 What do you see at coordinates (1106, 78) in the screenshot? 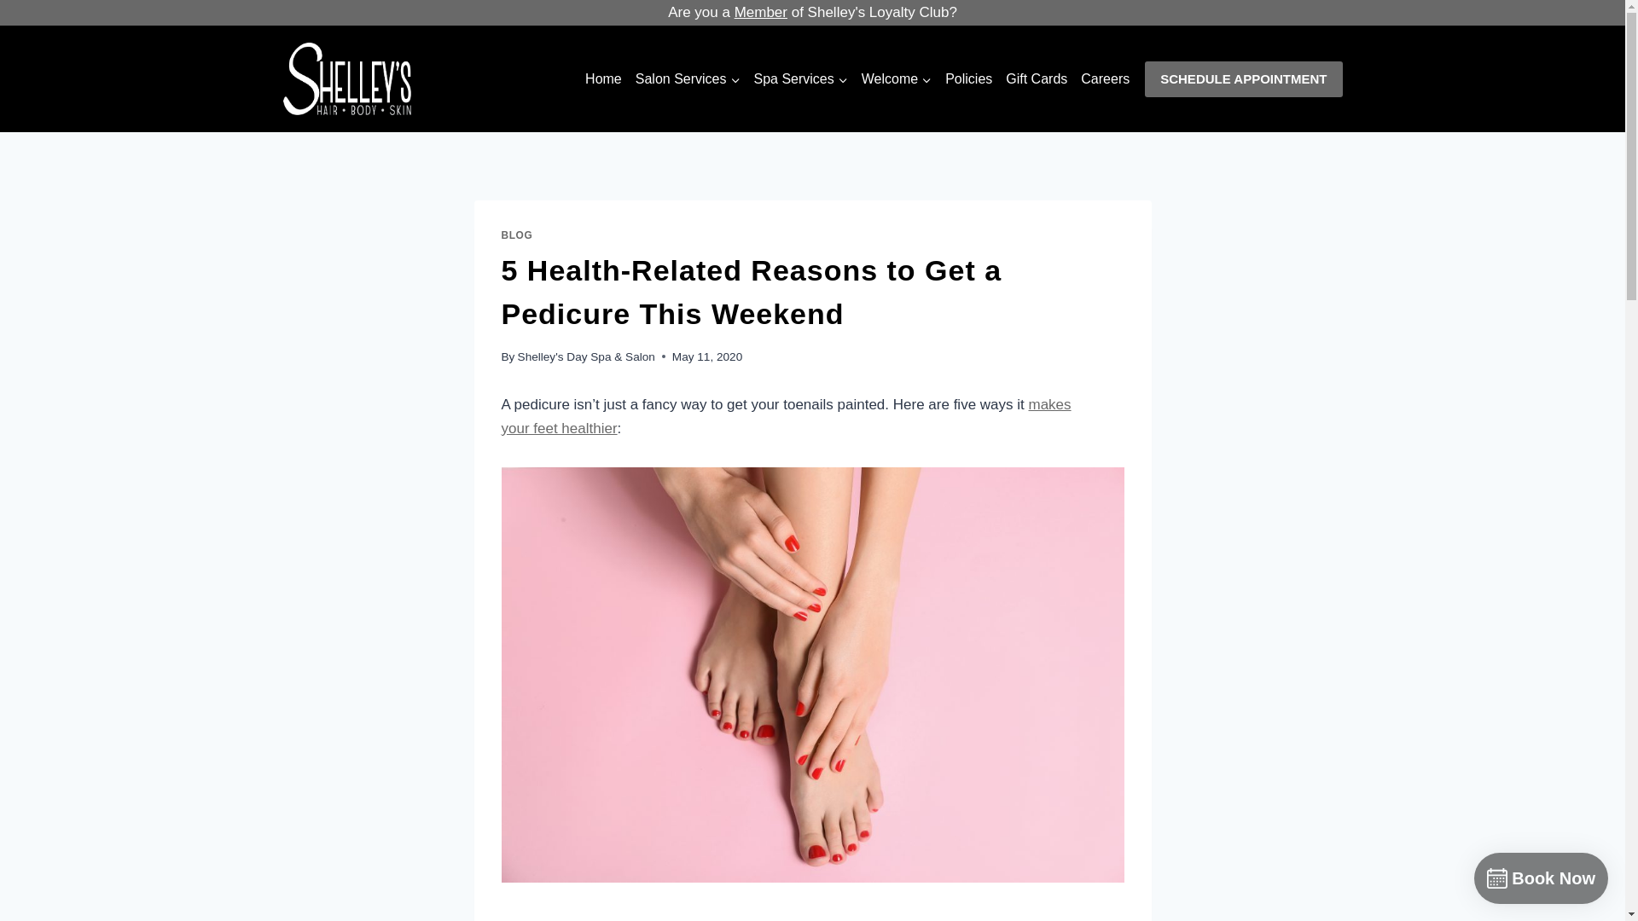
I see `Careers` at bounding box center [1106, 78].